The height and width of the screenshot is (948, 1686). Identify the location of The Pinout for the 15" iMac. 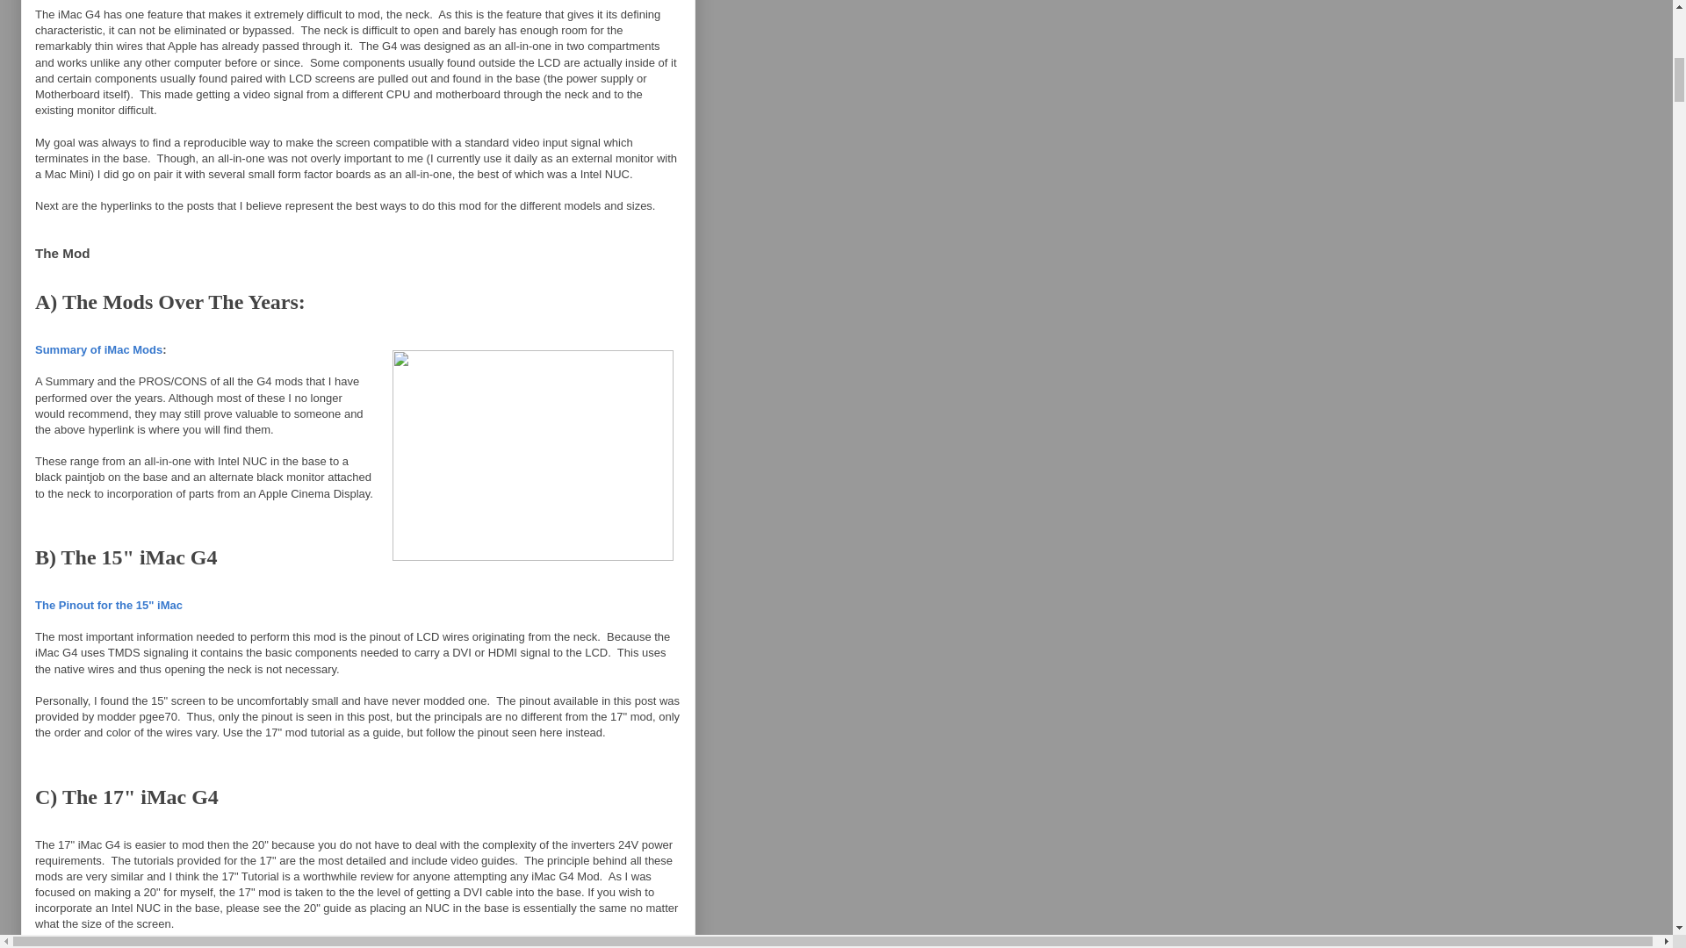
(109, 604).